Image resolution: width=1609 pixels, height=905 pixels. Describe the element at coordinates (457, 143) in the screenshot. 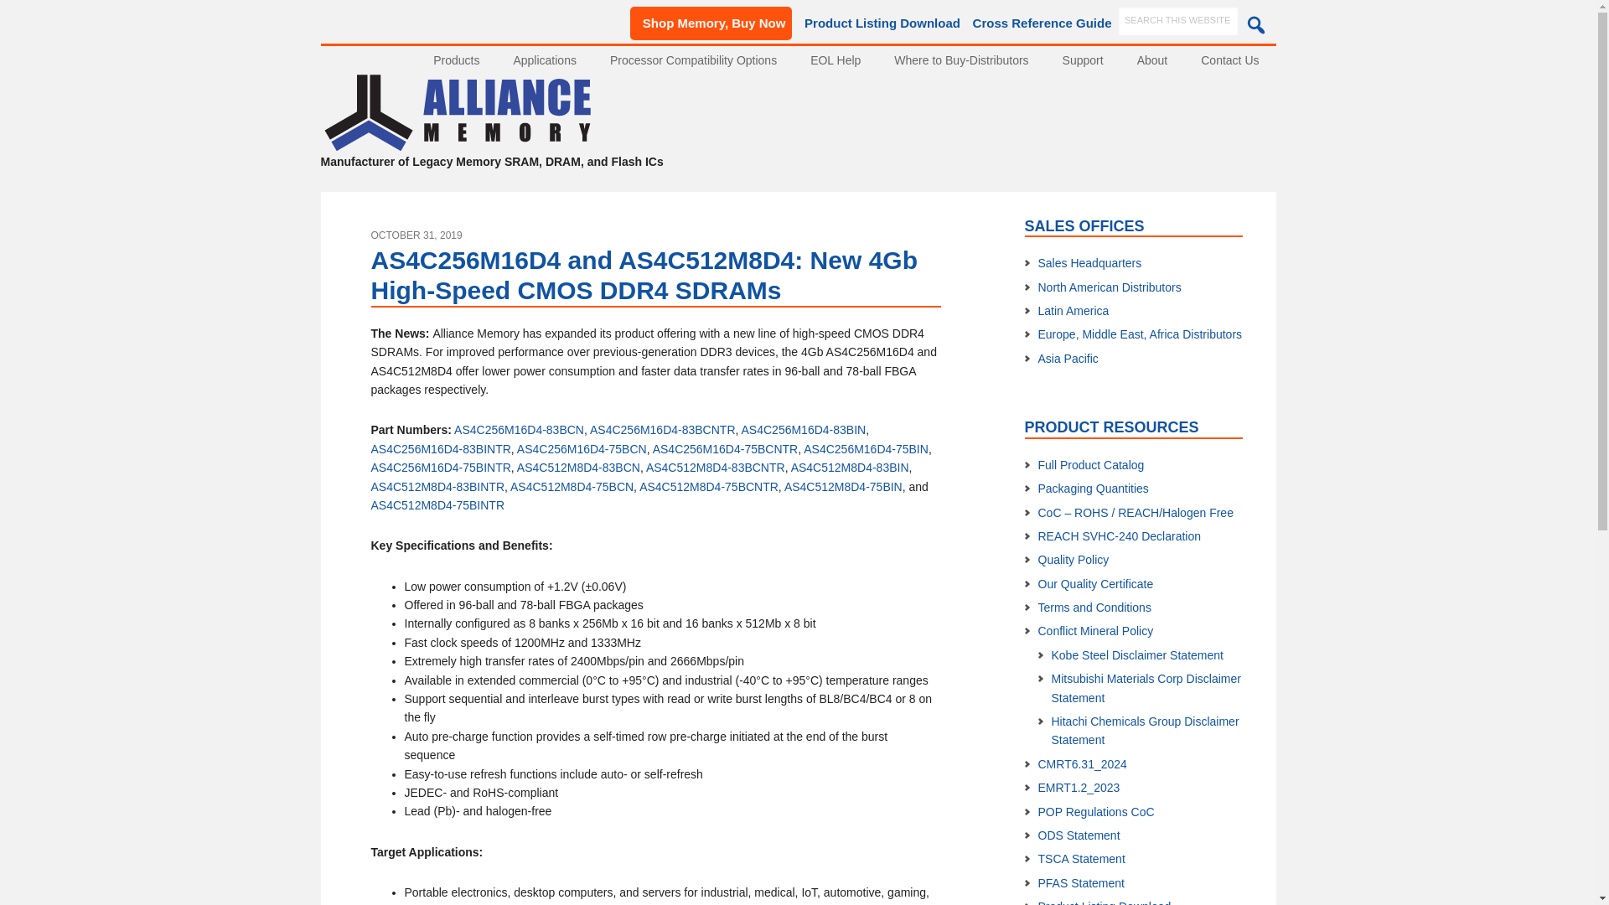

I see `Alliance Memory` at that location.